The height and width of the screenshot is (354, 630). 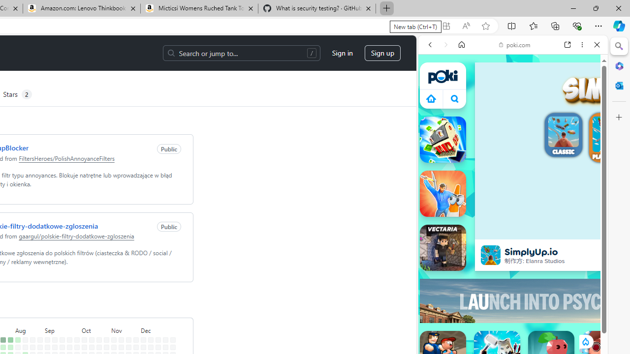 I want to click on Forward, so click(x=446, y=45).